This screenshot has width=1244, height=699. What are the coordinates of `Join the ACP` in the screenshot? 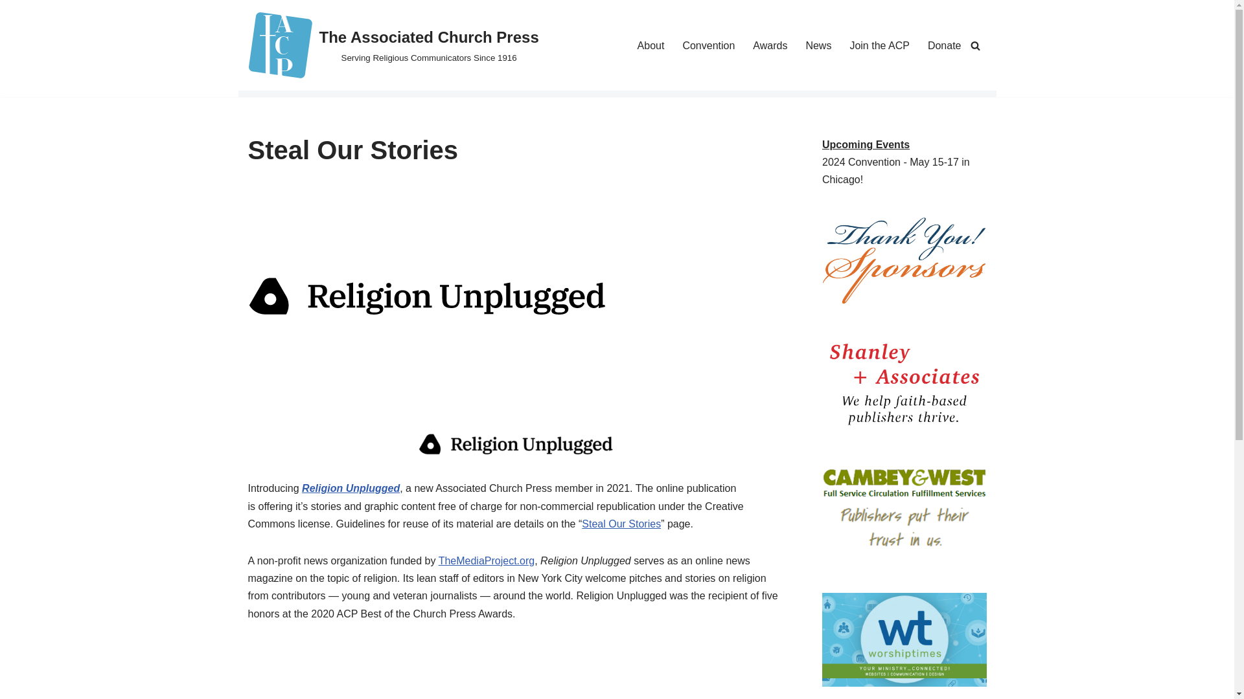 It's located at (879, 45).